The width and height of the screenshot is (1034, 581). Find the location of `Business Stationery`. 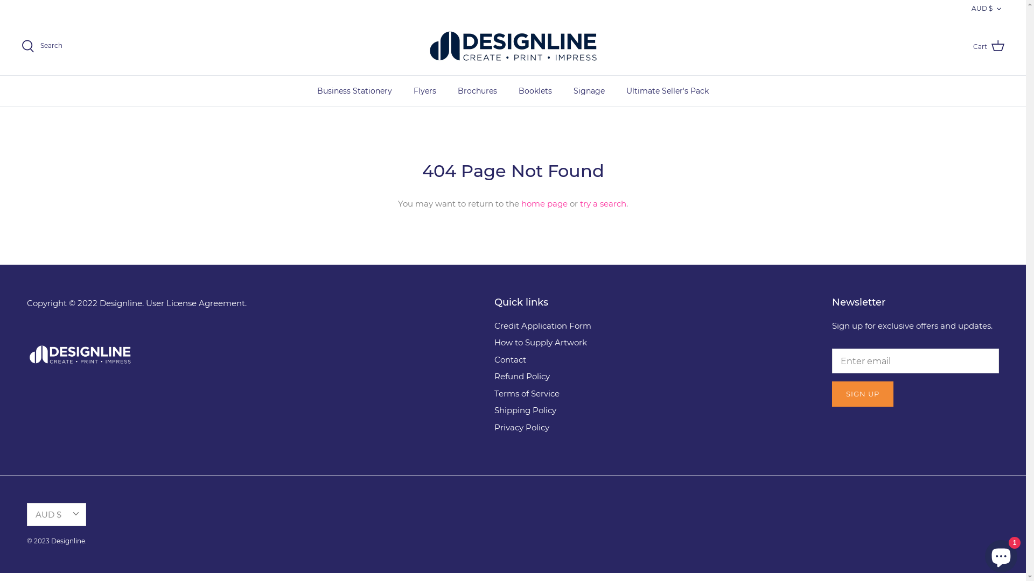

Business Stationery is located at coordinates (354, 91).